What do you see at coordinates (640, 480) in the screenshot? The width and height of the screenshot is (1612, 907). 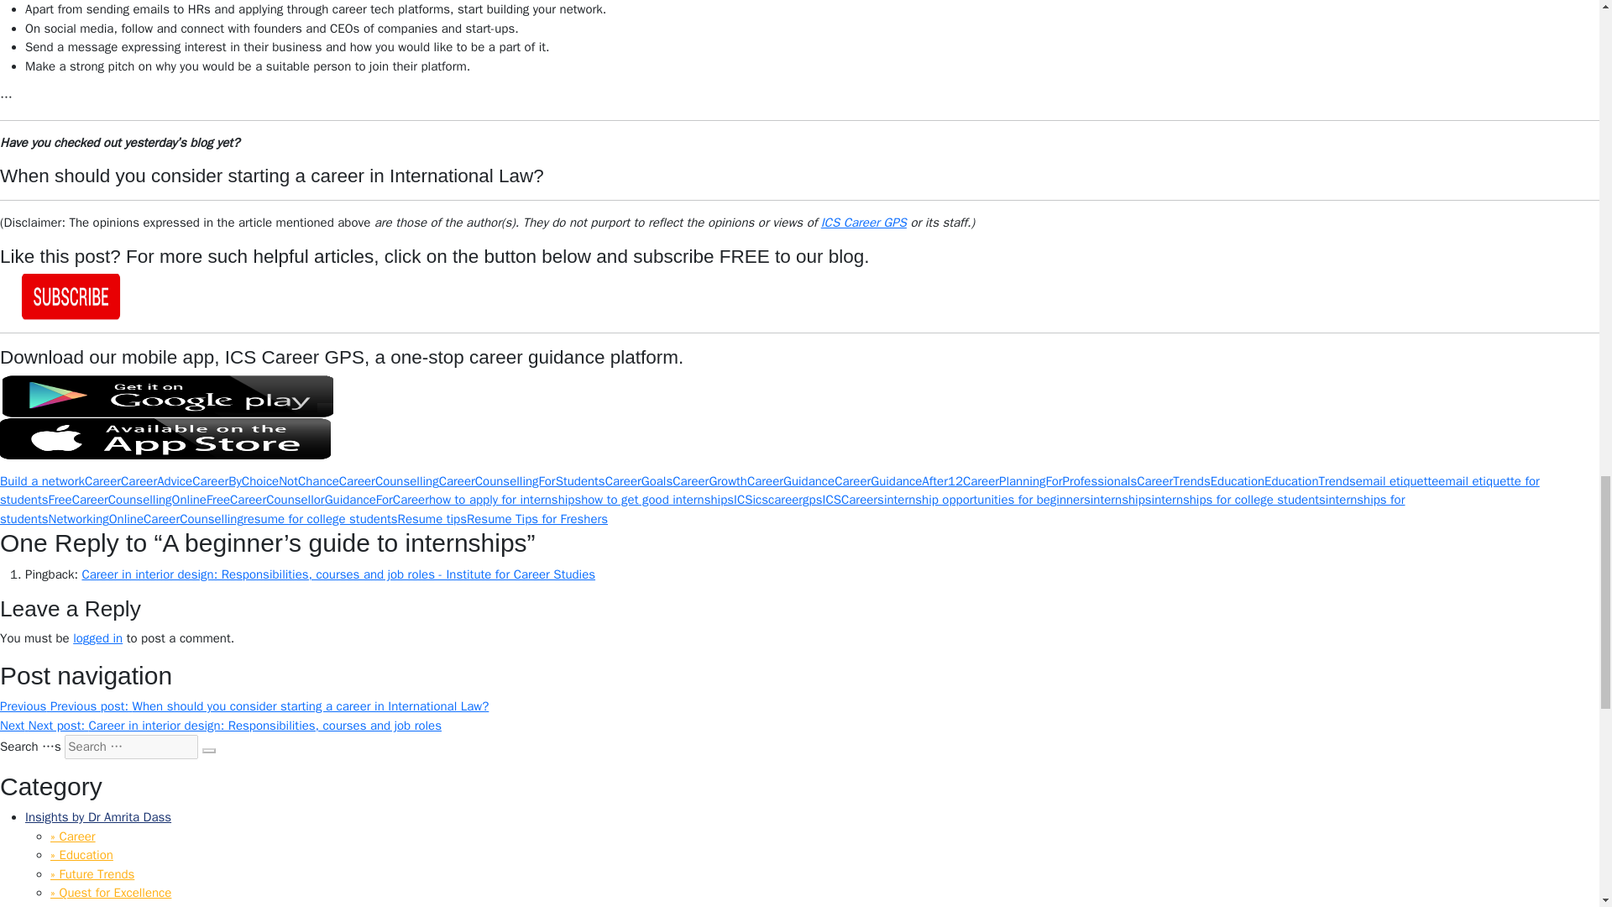 I see `CareerGoals` at bounding box center [640, 480].